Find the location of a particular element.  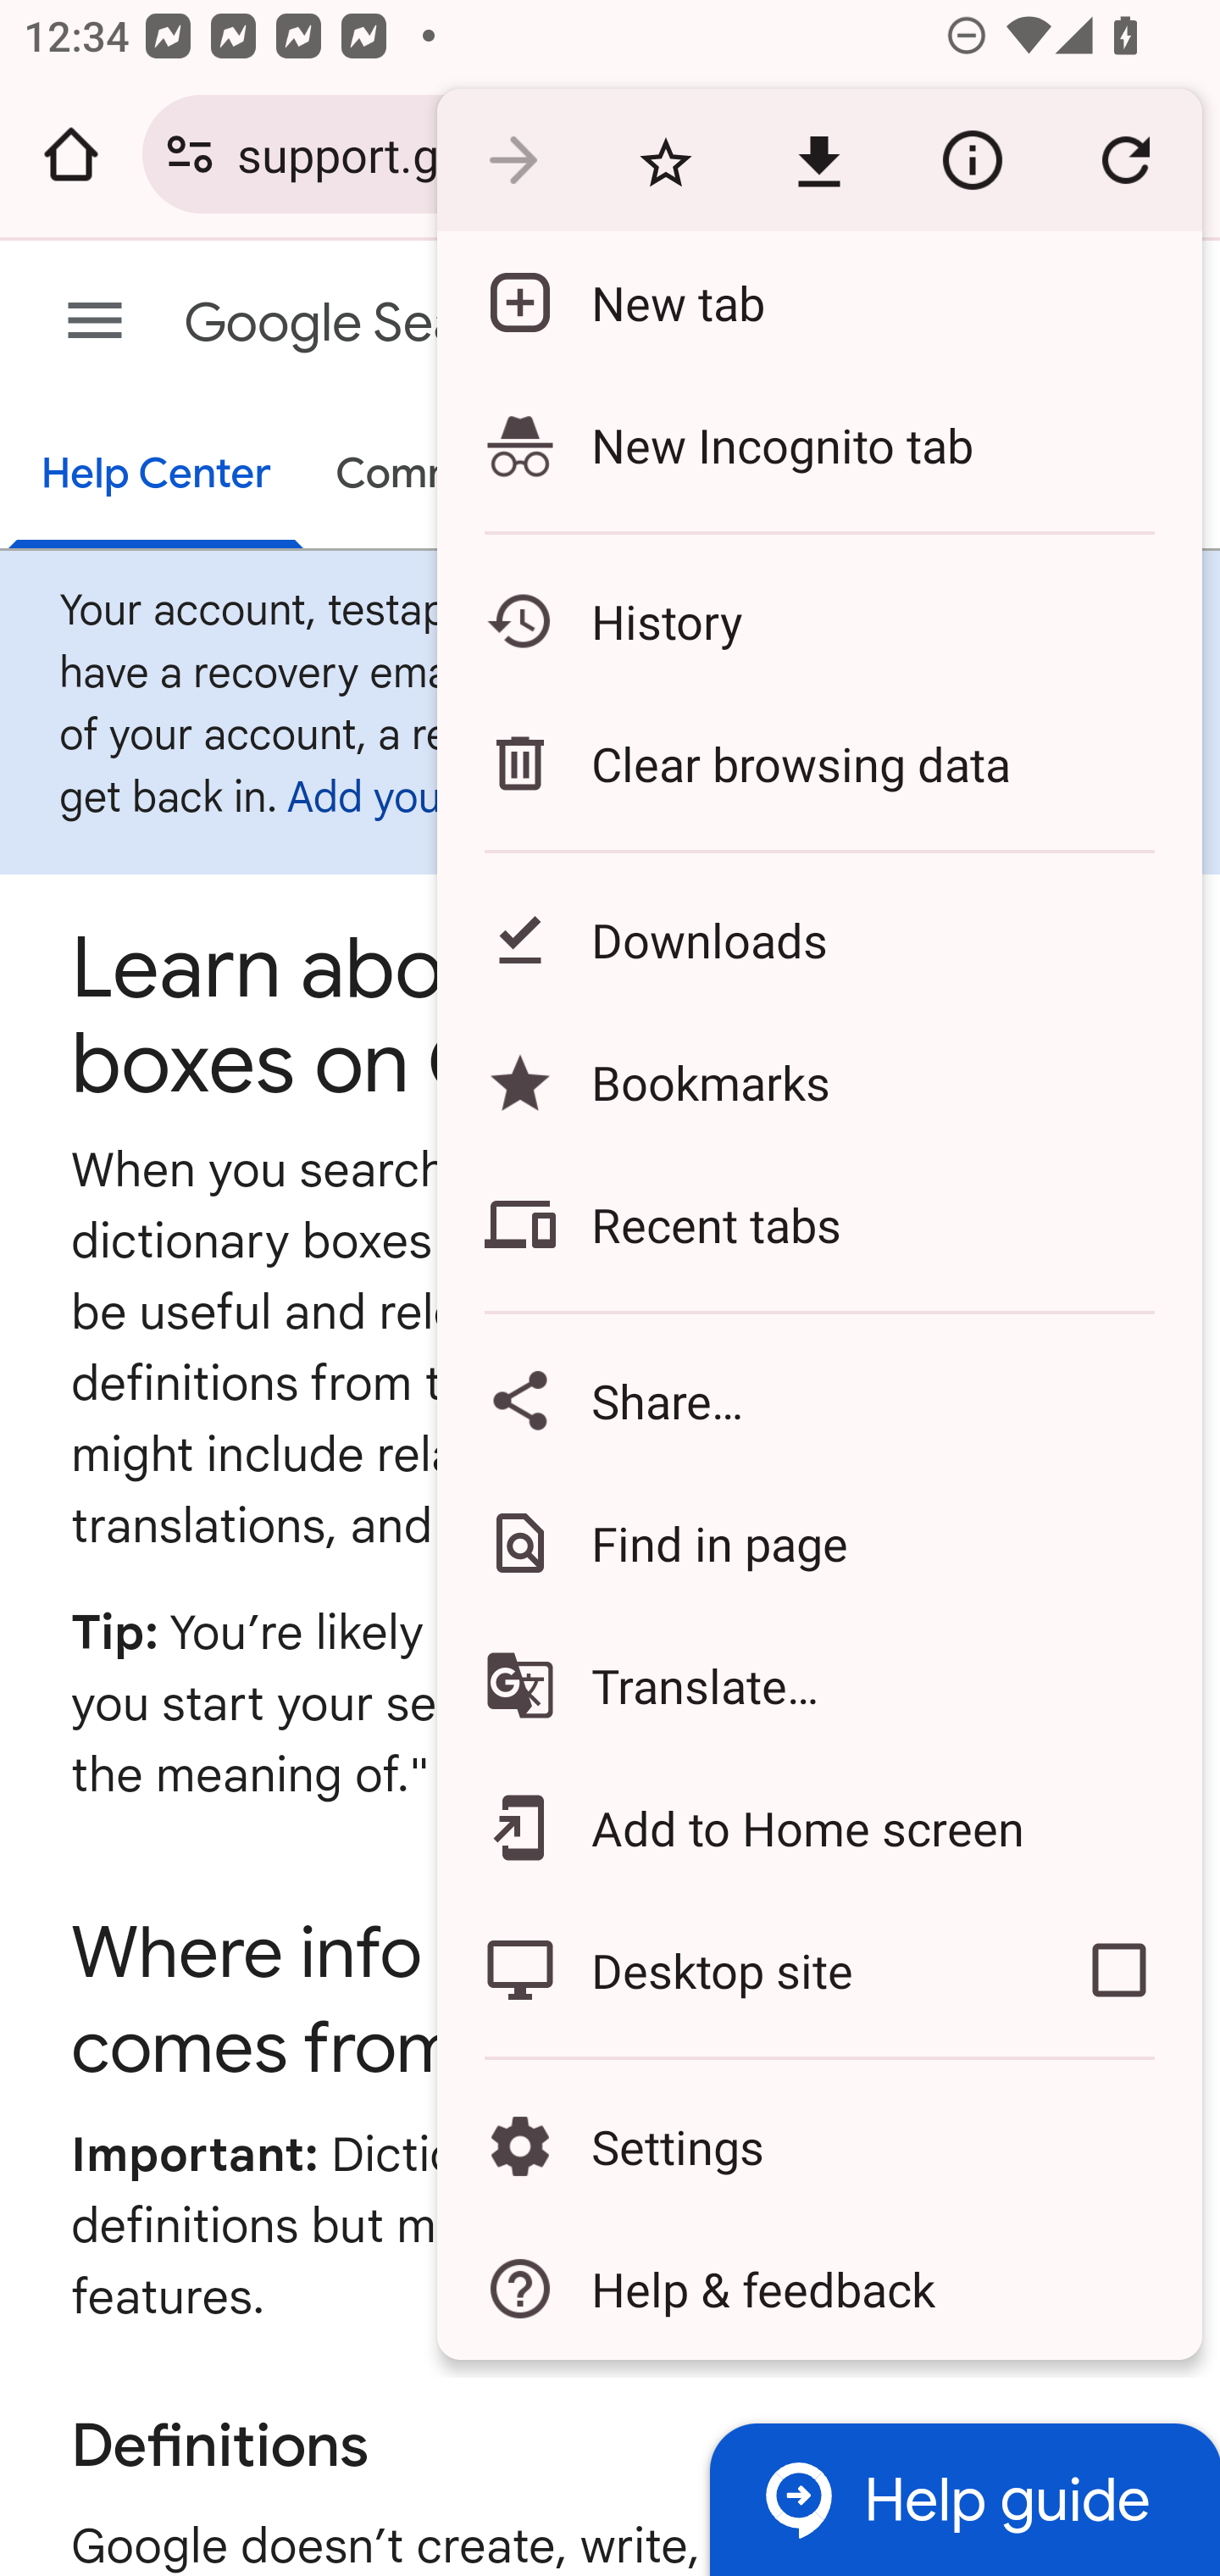

New Incognito tab is located at coordinates (818, 444).